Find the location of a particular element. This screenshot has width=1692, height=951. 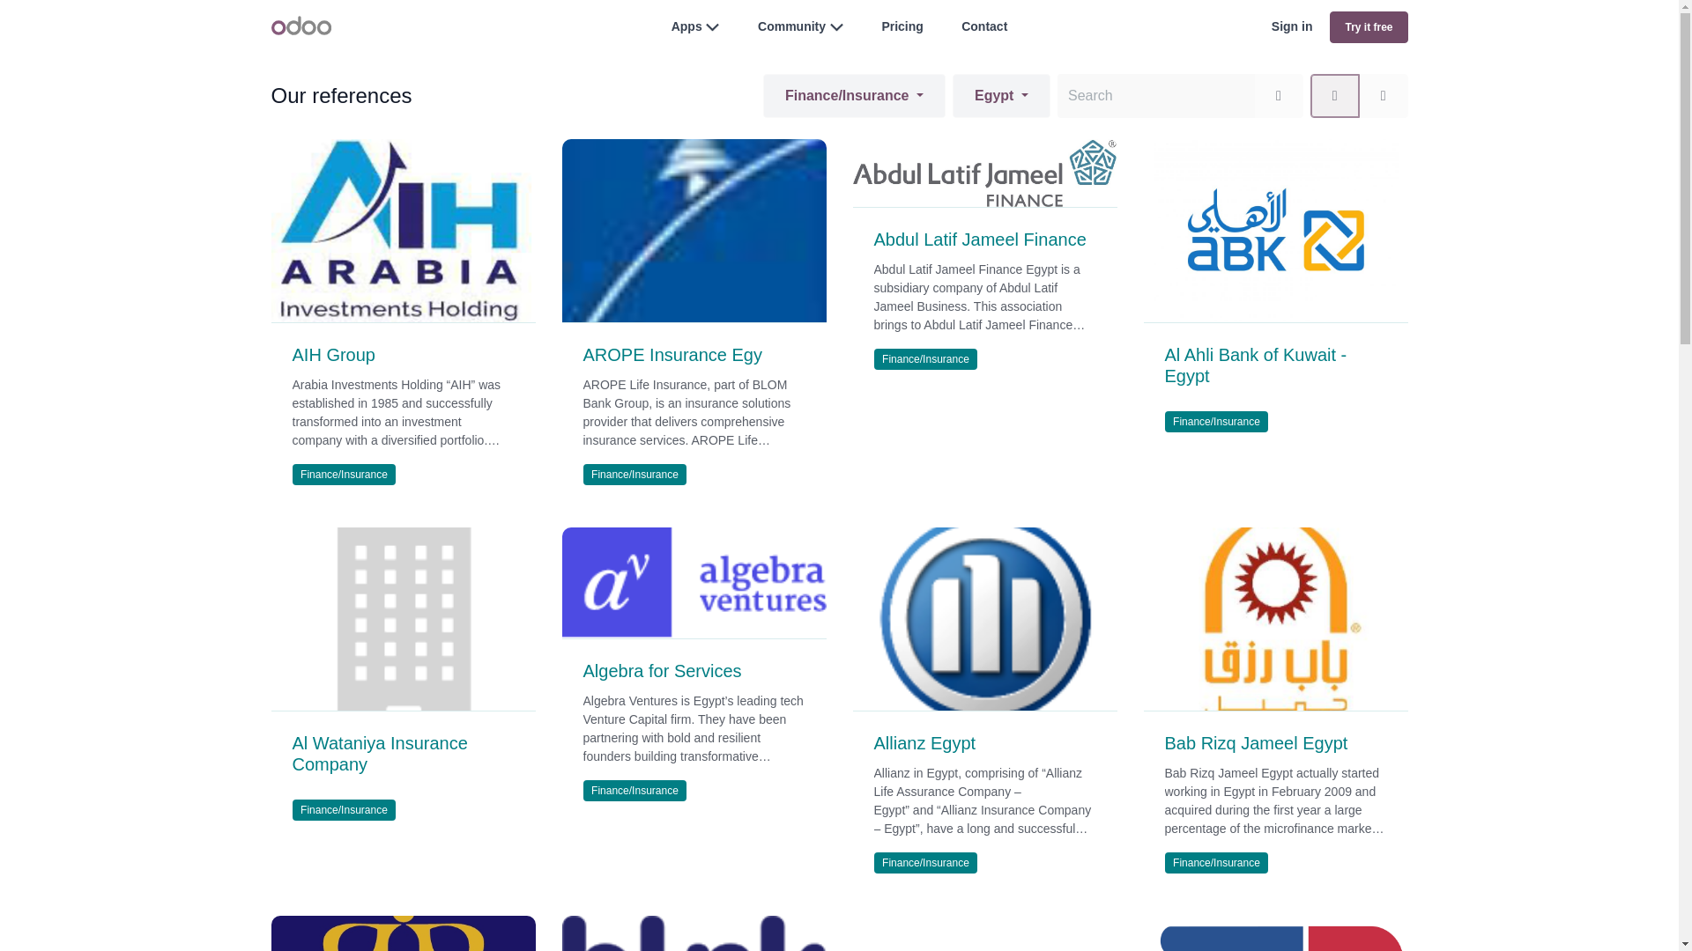

Odoo is located at coordinates (301, 25).